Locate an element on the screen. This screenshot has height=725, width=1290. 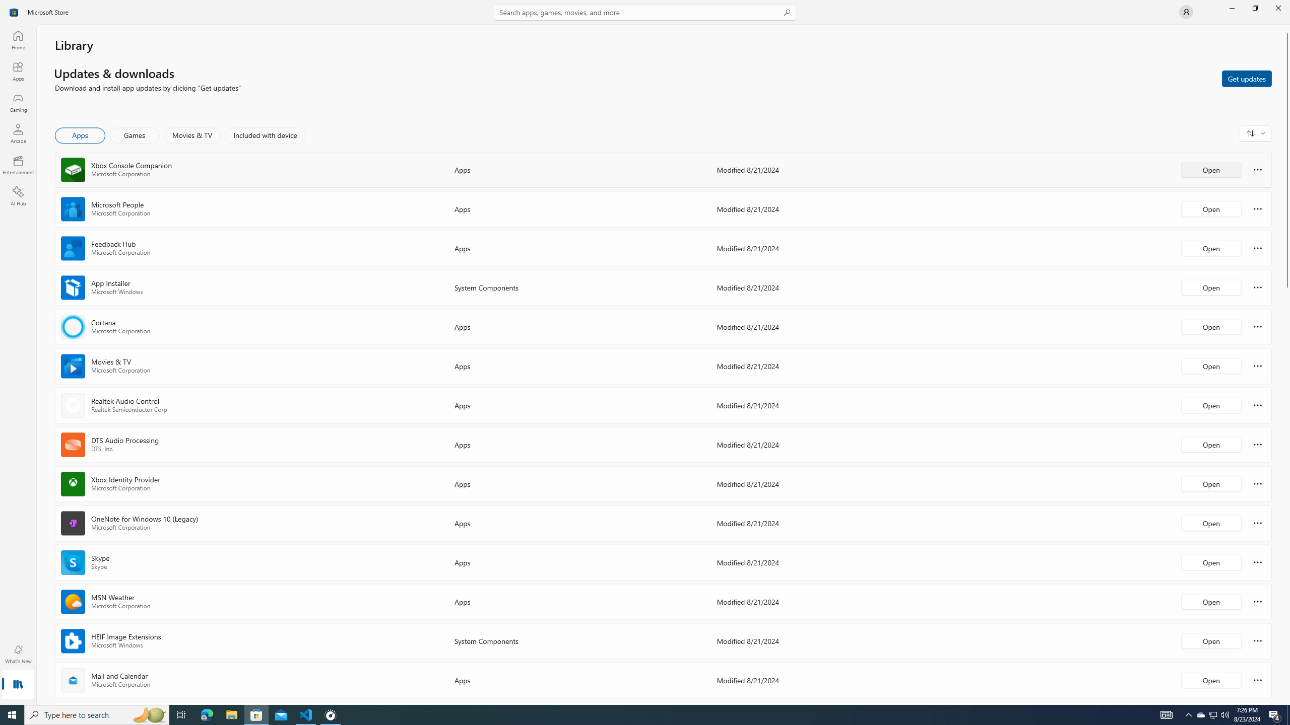
Vertical Small Decrease is located at coordinates (1287, 28).